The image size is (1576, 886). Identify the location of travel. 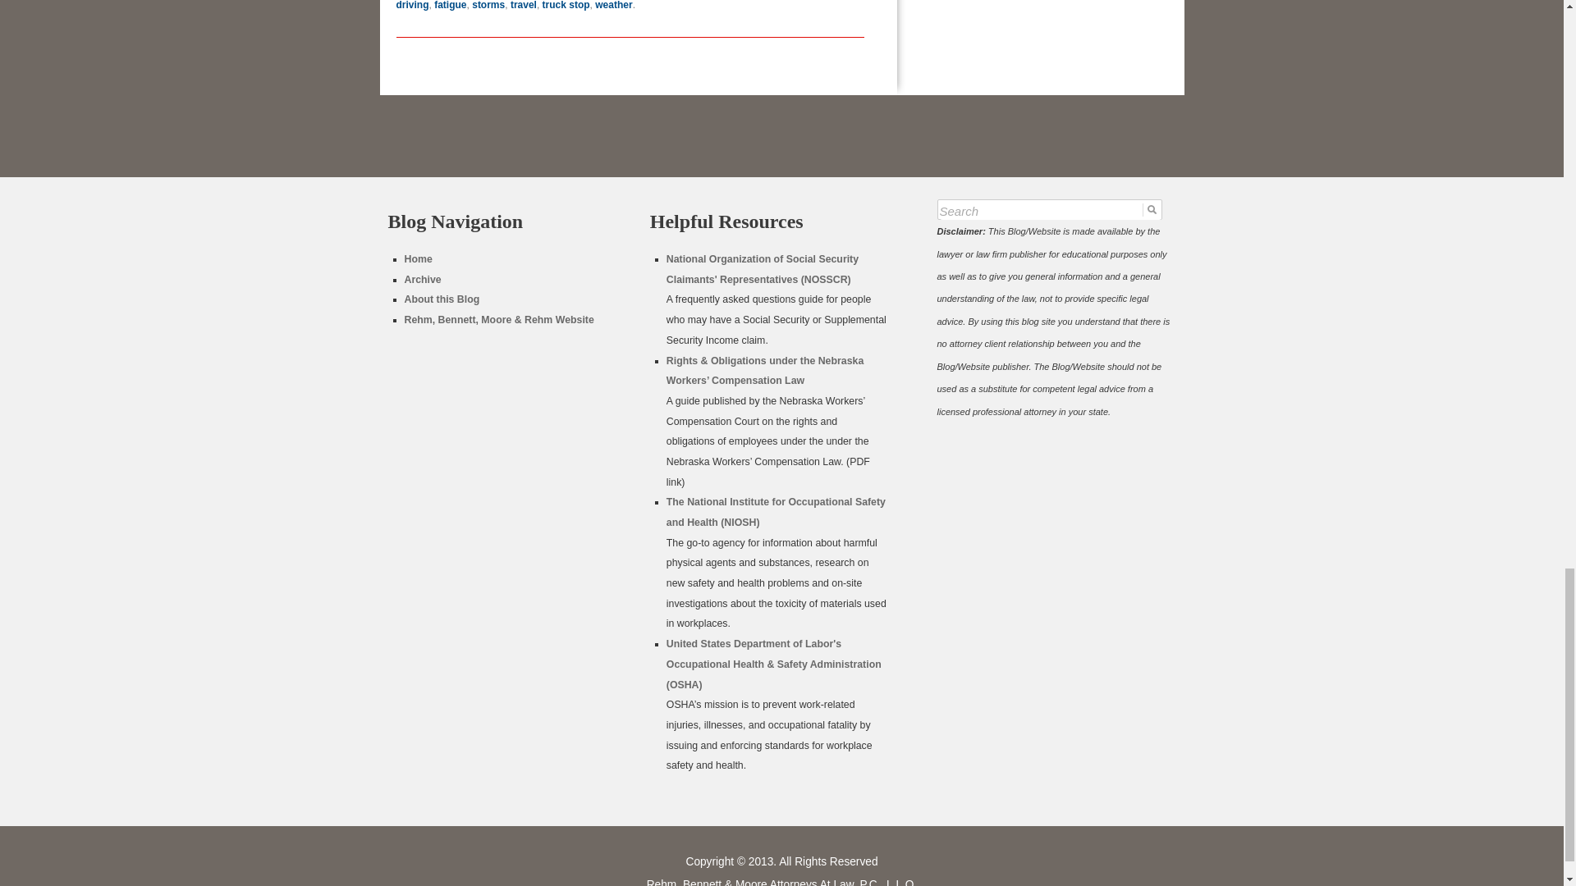
(524, 5).